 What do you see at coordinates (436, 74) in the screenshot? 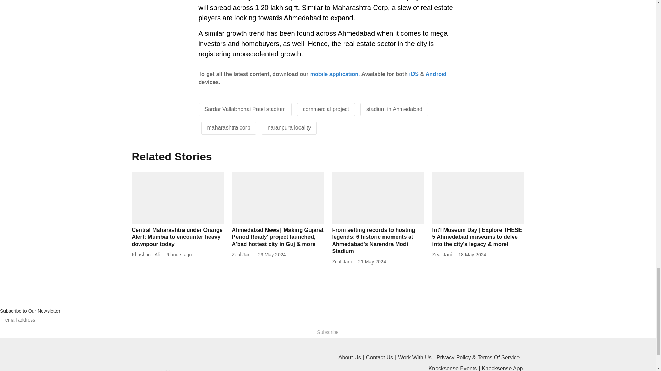
I see `Android` at bounding box center [436, 74].